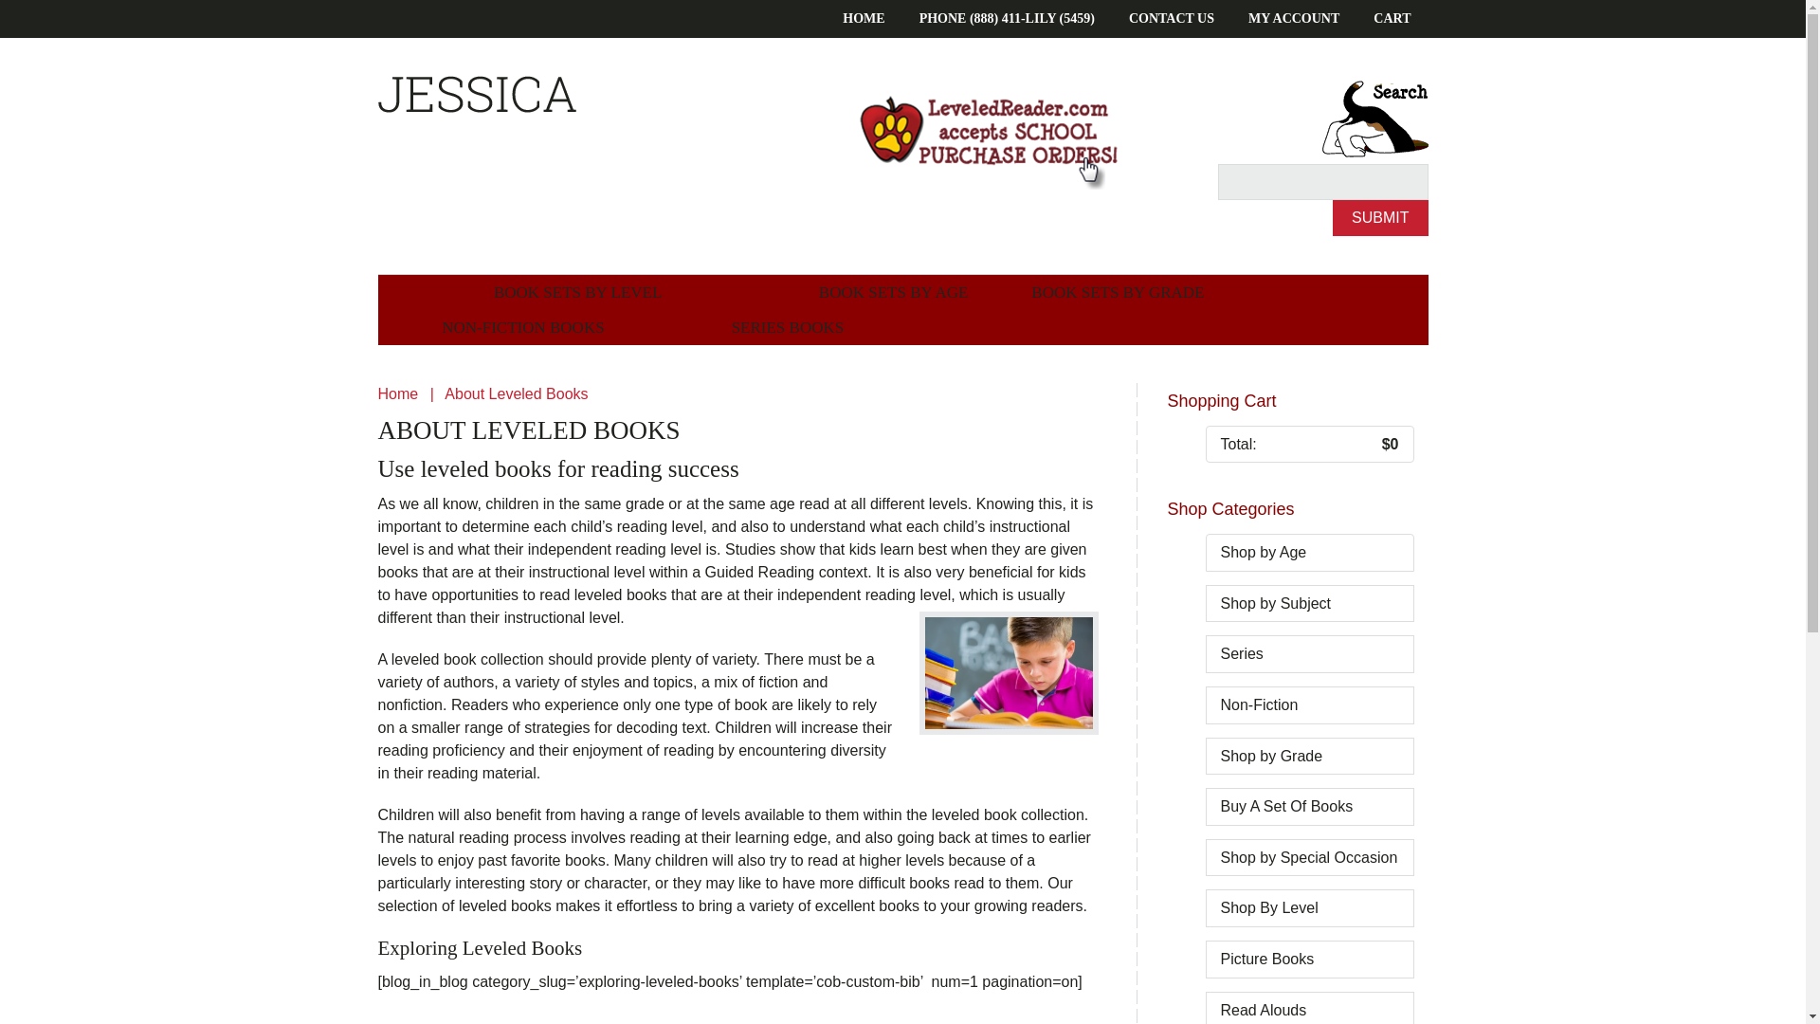 This screenshot has width=1820, height=1024. I want to click on Shop by Age, so click(1264, 552).